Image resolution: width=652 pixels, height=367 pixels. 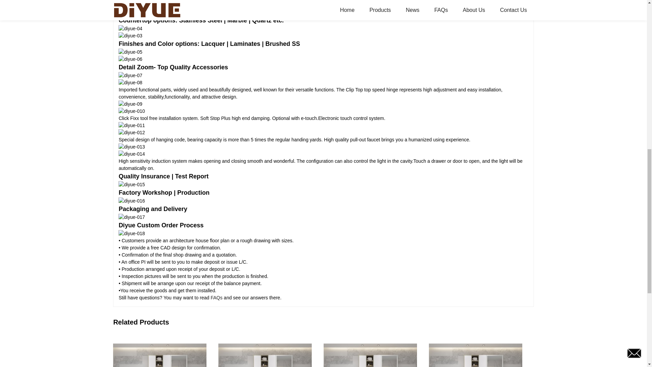 I want to click on OEM Manufacturer Towel Cabinet - Cus..., so click(x=370, y=350).